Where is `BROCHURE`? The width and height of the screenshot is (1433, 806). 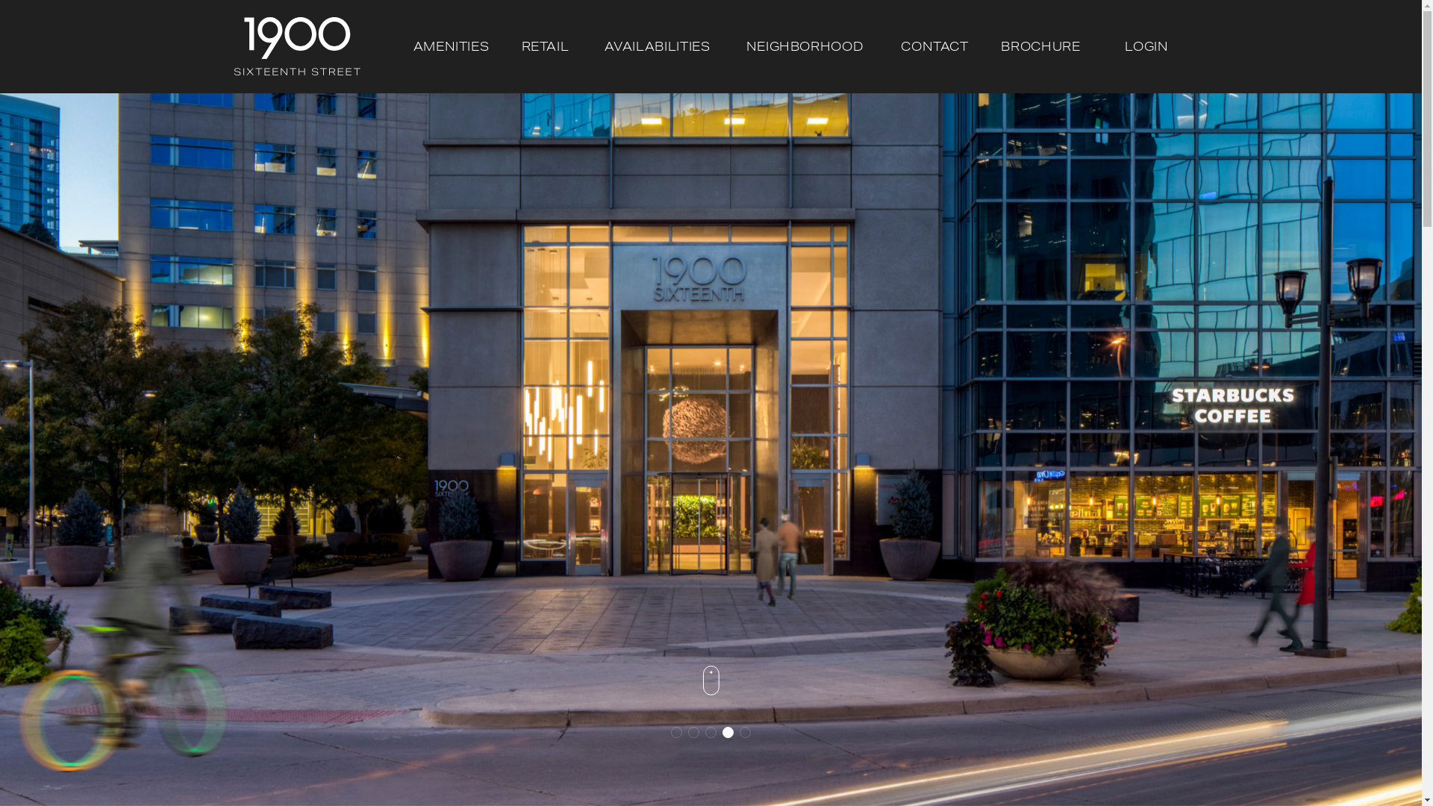 BROCHURE is located at coordinates (1040, 46).